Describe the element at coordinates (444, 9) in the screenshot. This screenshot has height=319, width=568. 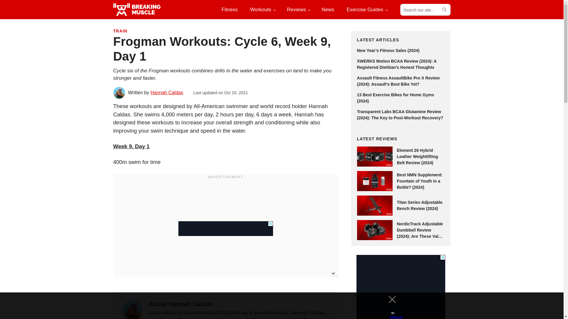
I see `Submit search` at that location.